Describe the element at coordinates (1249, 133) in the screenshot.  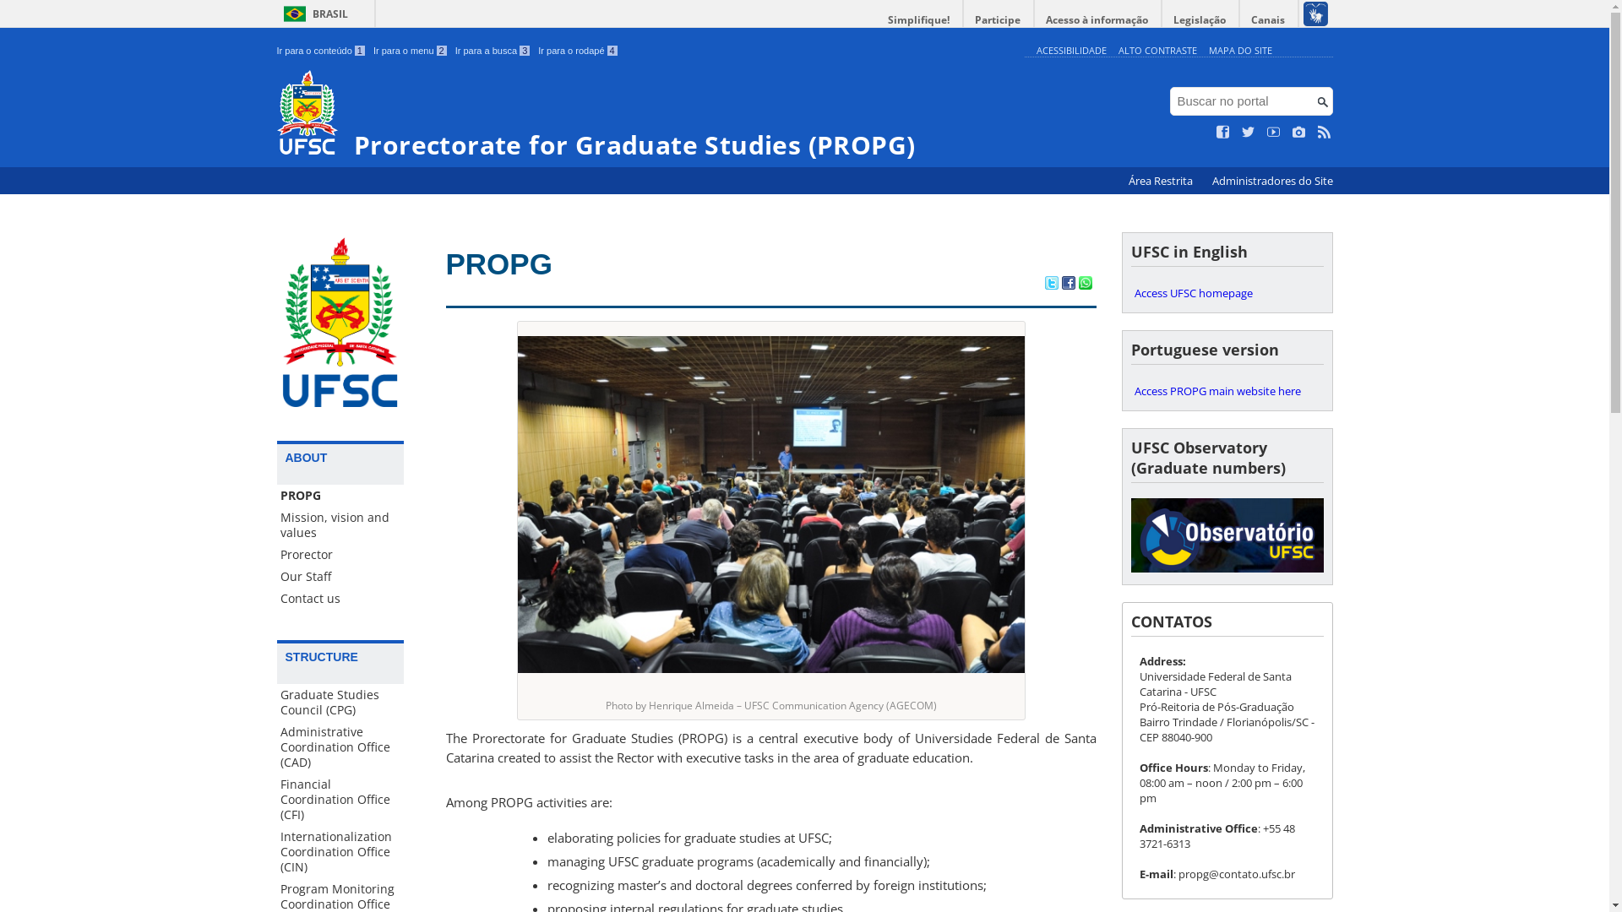
I see `Siga no Twitter` at that location.